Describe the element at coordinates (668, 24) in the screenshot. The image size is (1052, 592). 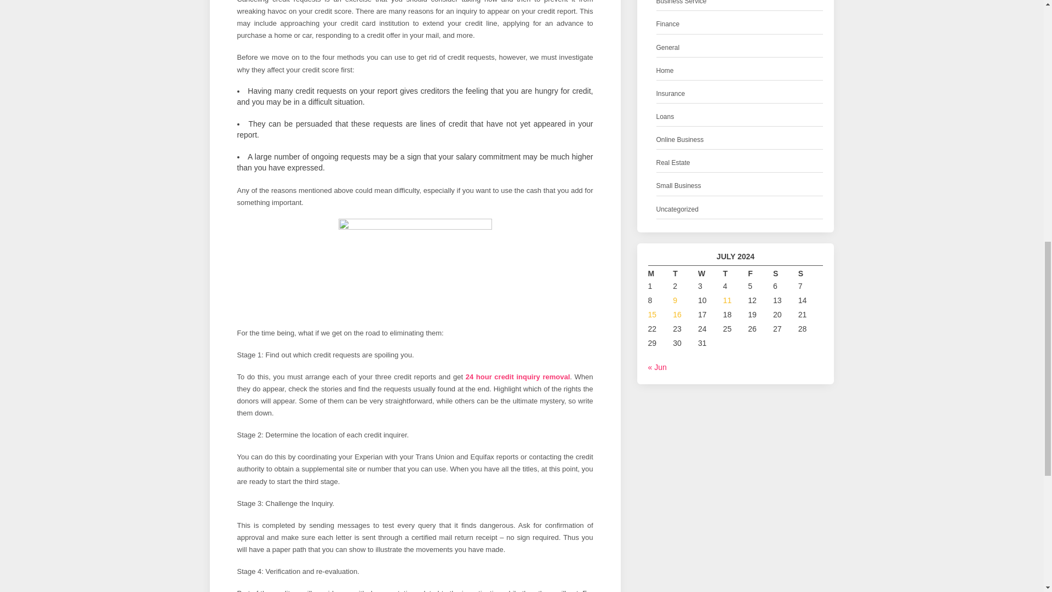
I see `Finance` at that location.